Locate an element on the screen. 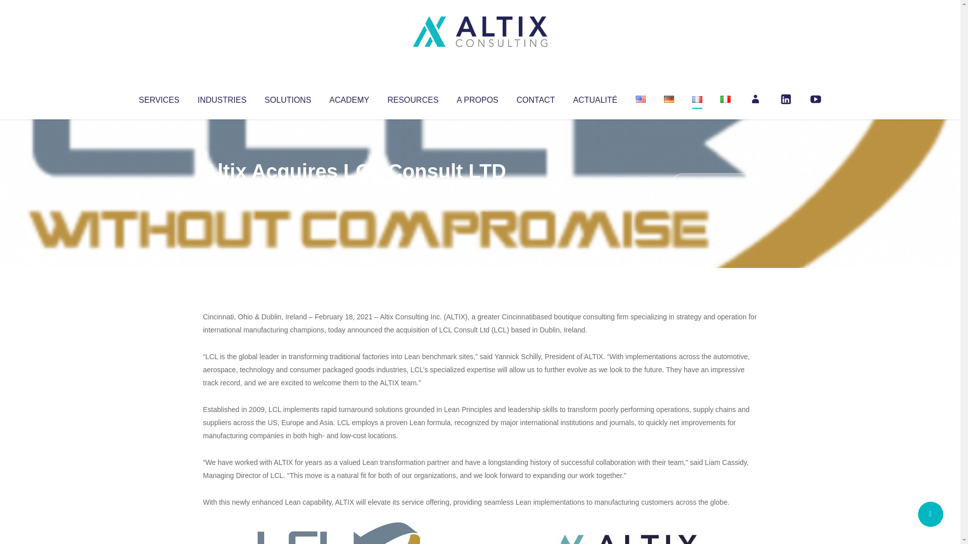  Articles par Altix is located at coordinates (222, 191).